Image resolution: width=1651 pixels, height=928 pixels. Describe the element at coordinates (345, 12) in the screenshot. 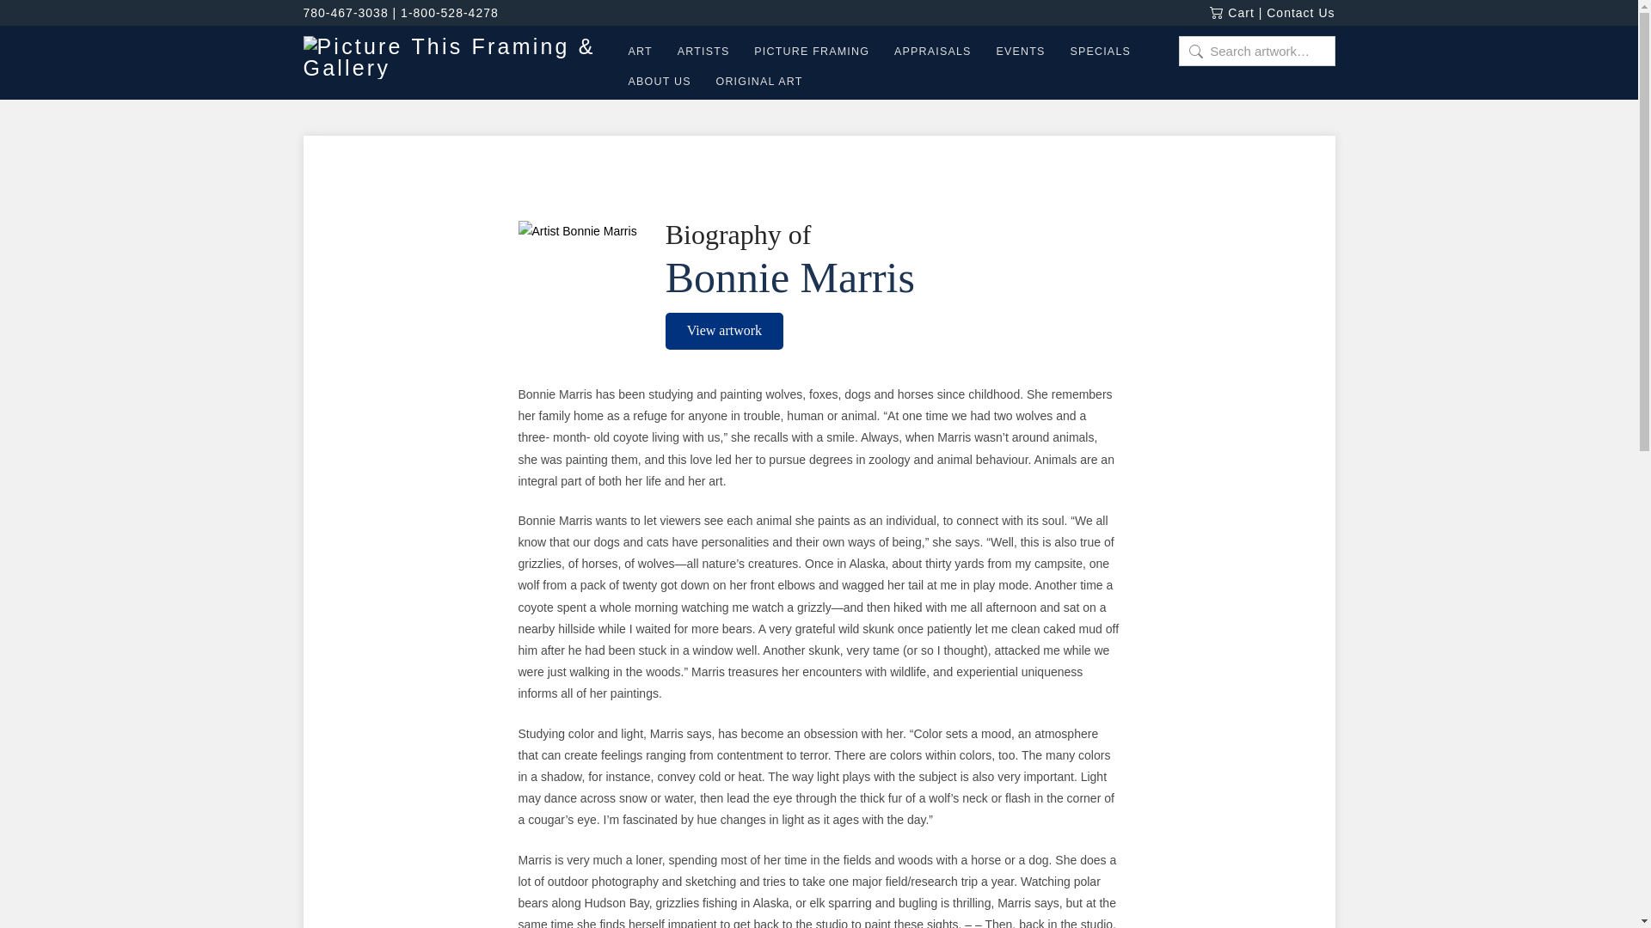

I see `780-467-3038` at that location.